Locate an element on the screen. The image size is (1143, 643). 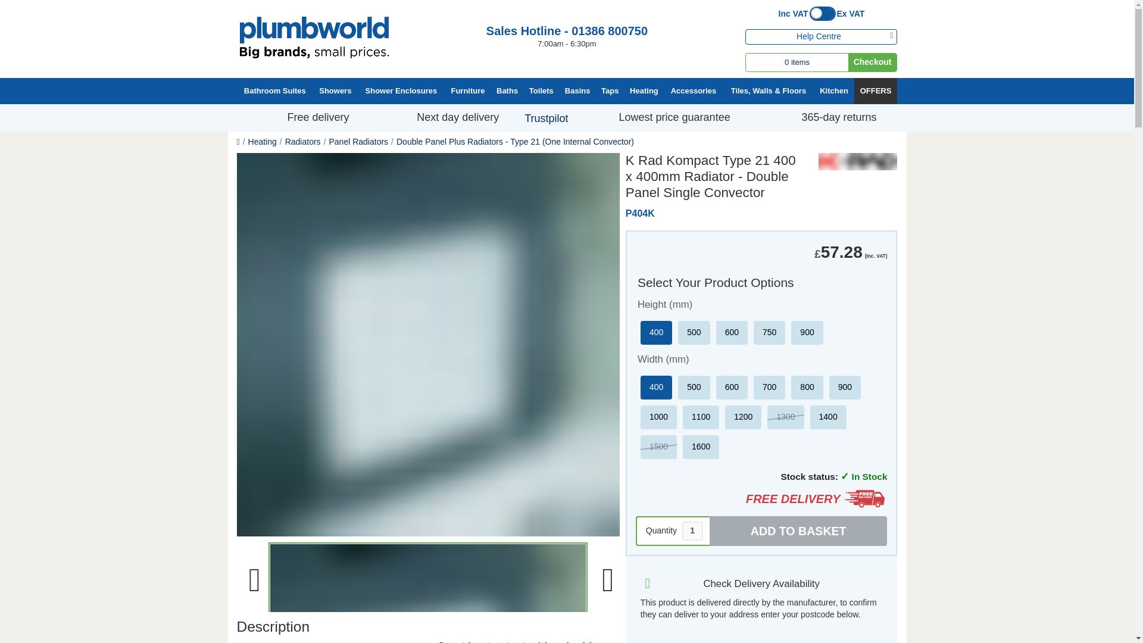
0 items is located at coordinates (797, 62).